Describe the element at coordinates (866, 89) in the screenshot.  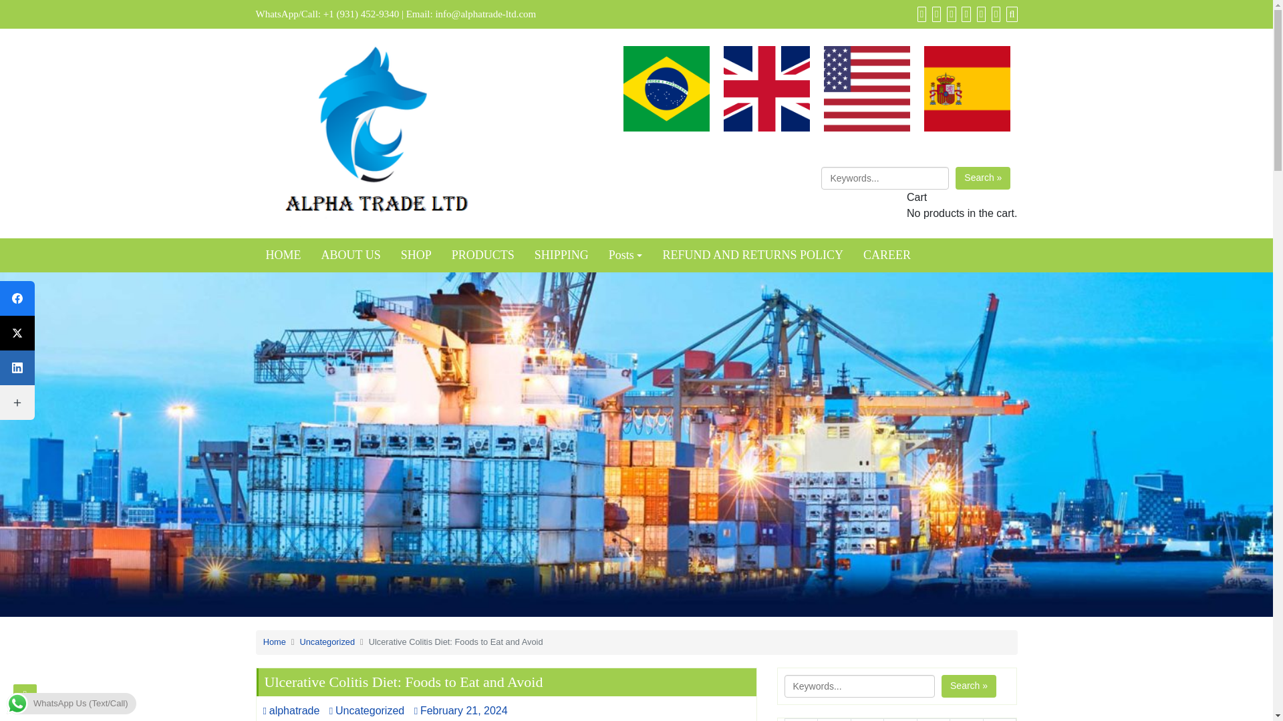
I see `Ulcerative Colitis Diet: Foods to Eat and Avoid` at that location.